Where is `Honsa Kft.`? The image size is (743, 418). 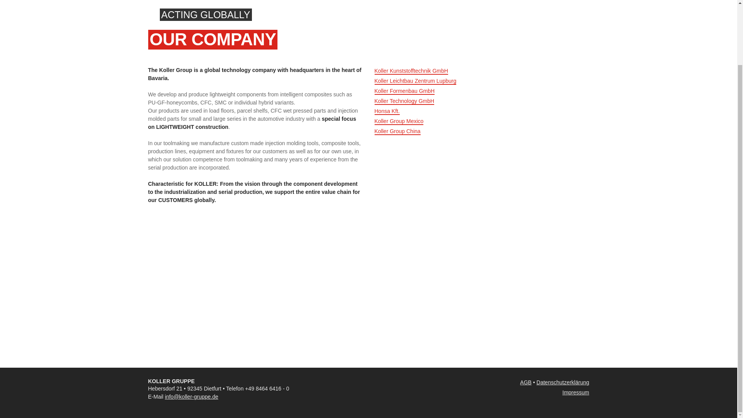
Honsa Kft. is located at coordinates (387, 111).